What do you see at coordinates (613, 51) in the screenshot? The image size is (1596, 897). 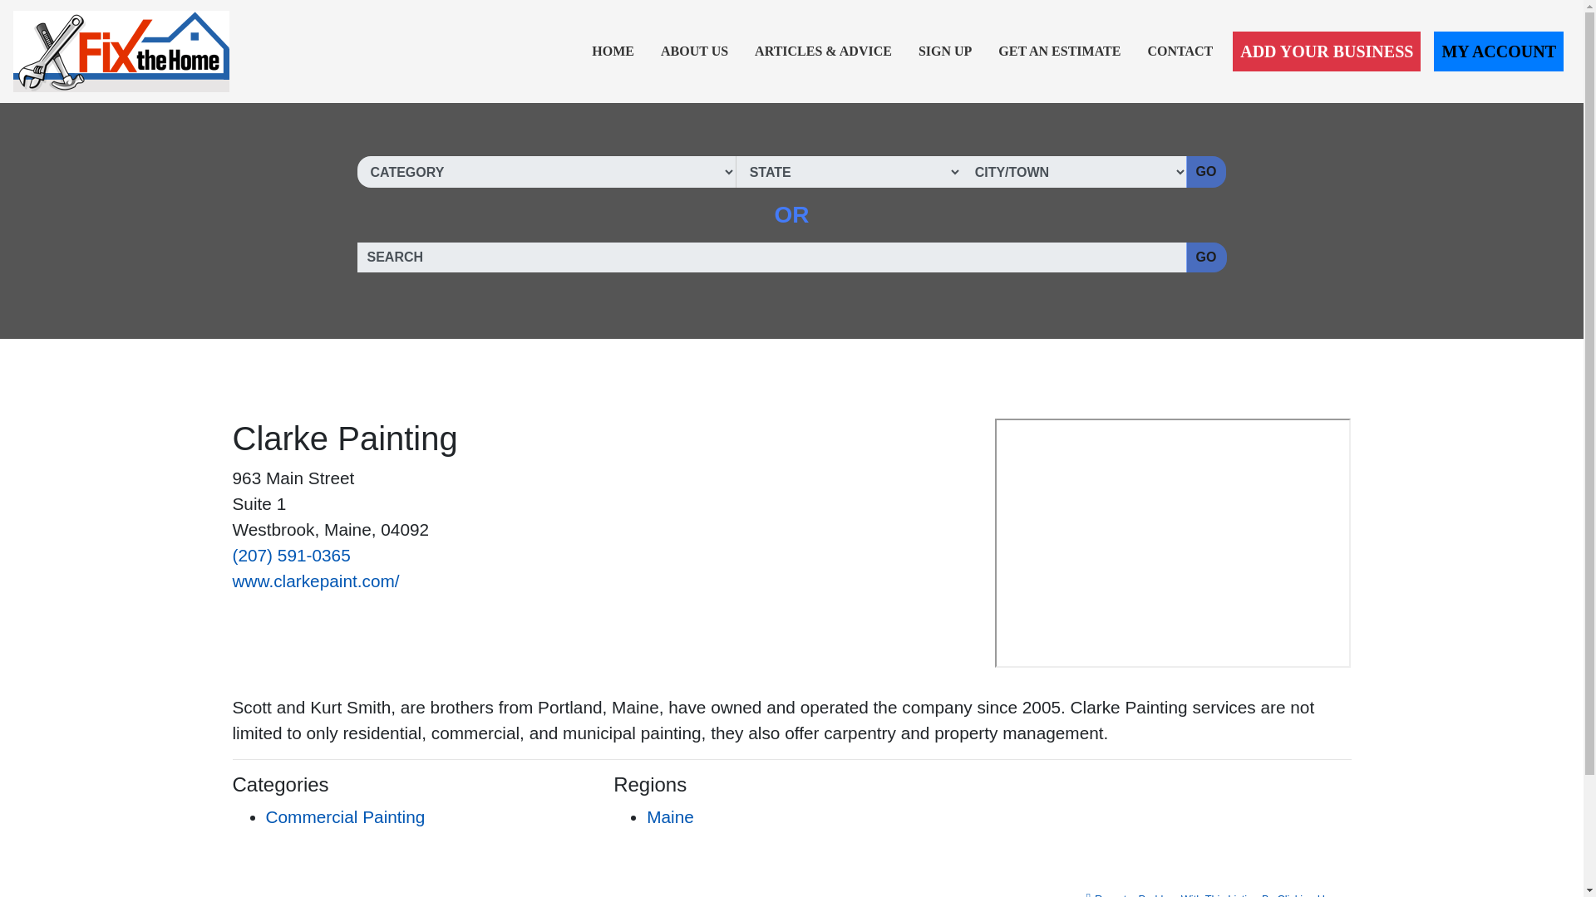 I see `HOME` at bounding box center [613, 51].